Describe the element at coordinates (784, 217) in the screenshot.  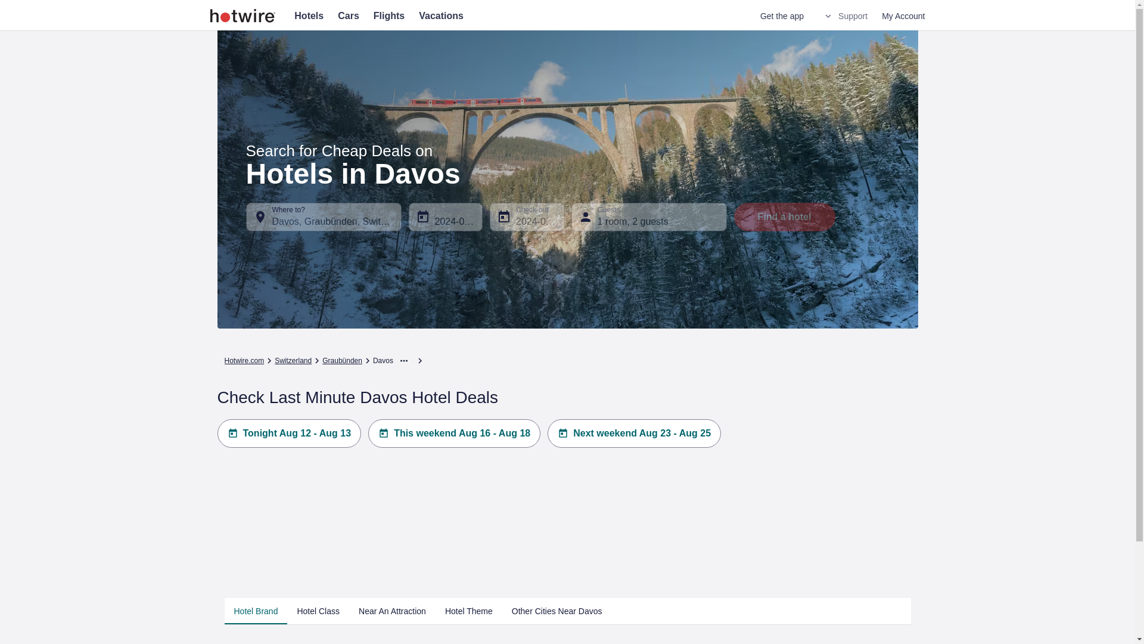
I see `Find a hotel` at that location.